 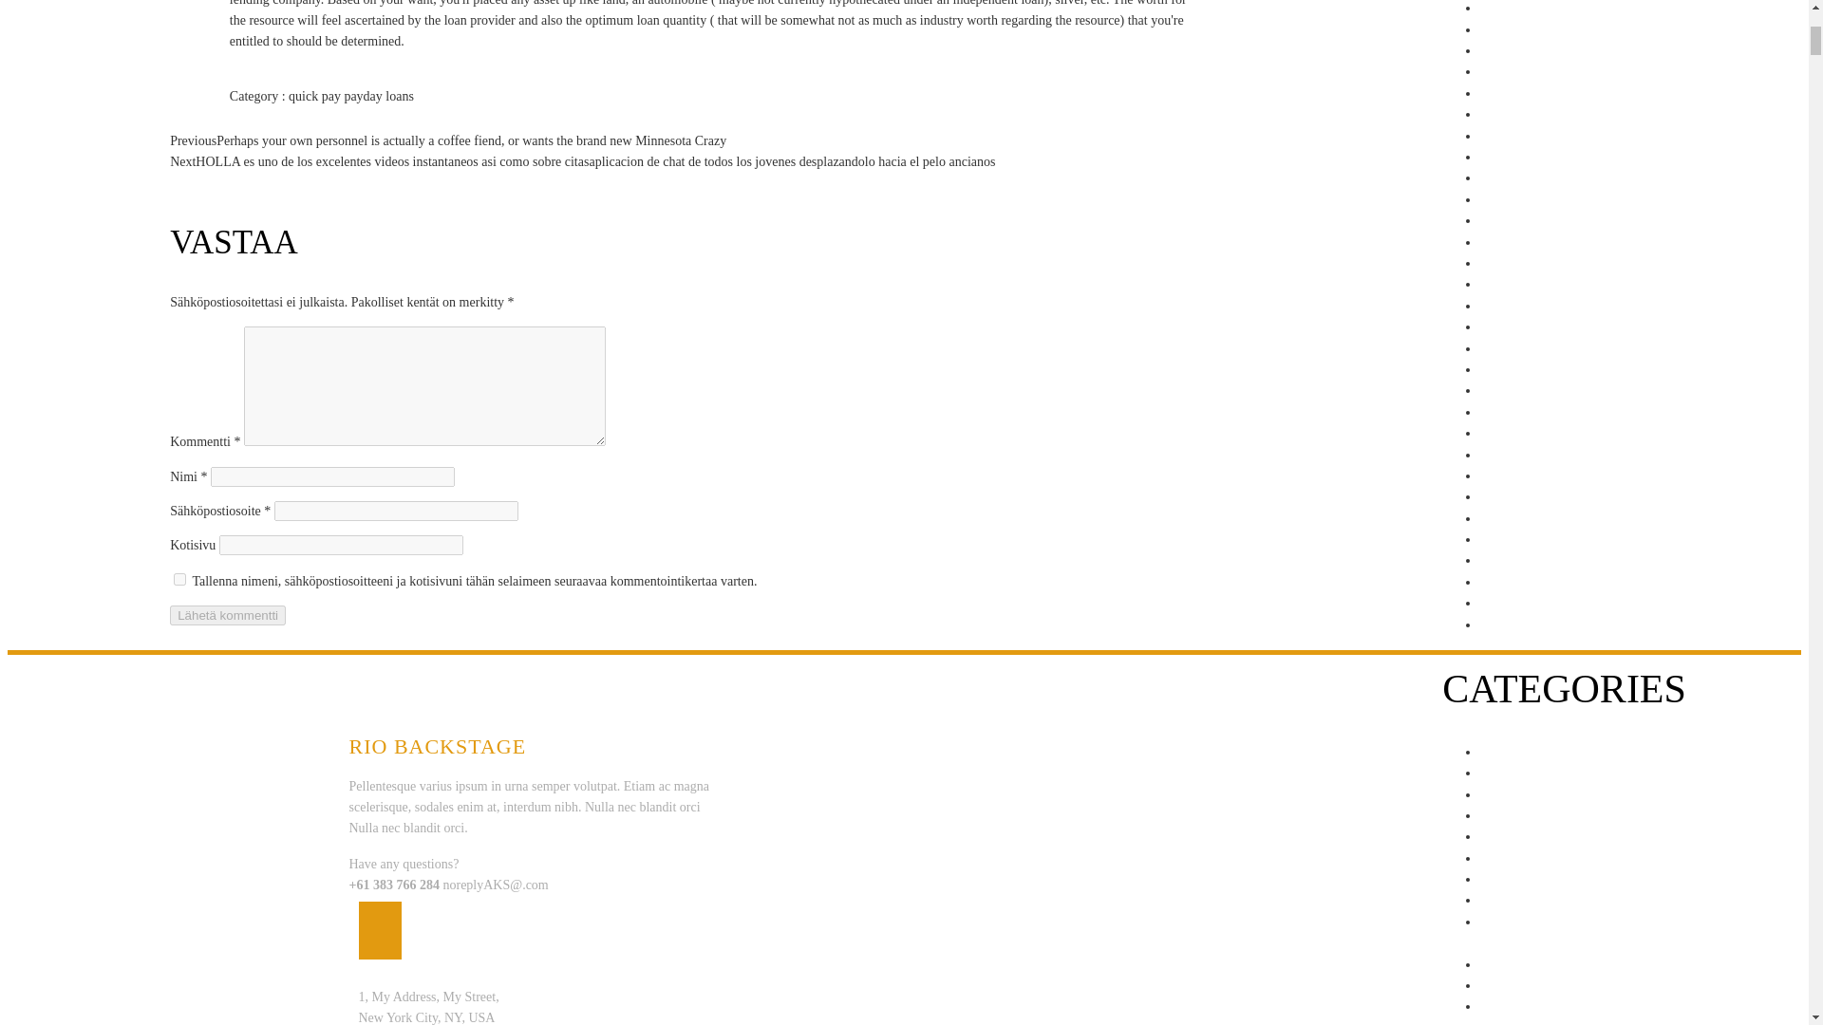 I want to click on quick pay payday loans, so click(x=350, y=96).